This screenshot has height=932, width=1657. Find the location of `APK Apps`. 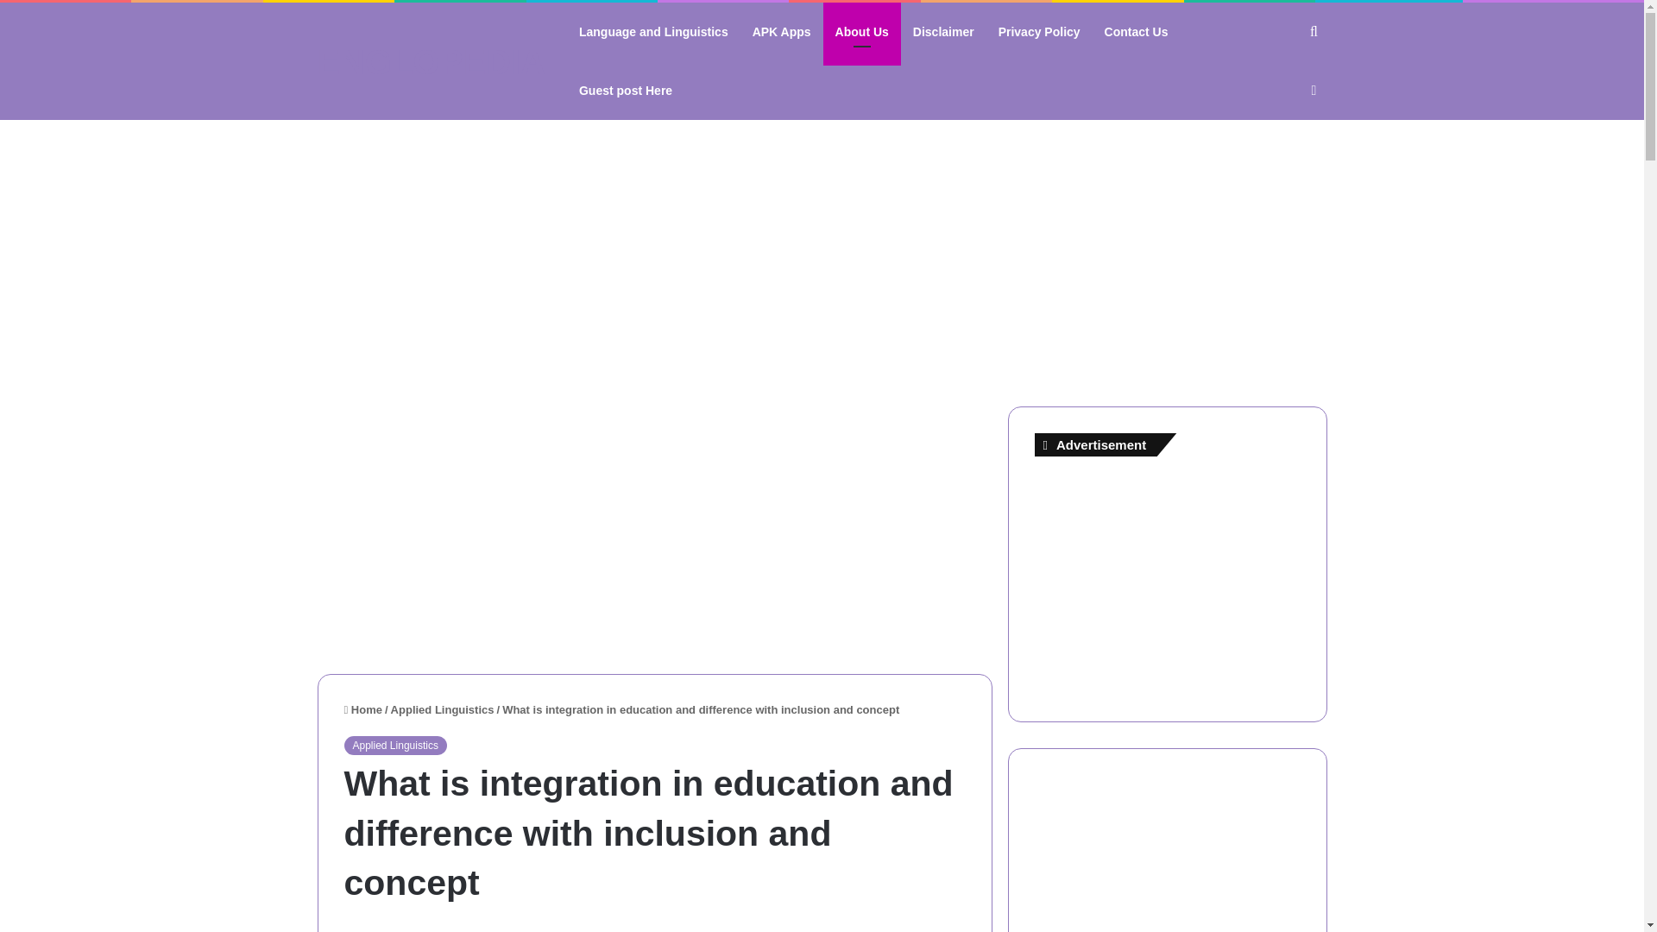

APK Apps is located at coordinates (782, 32).